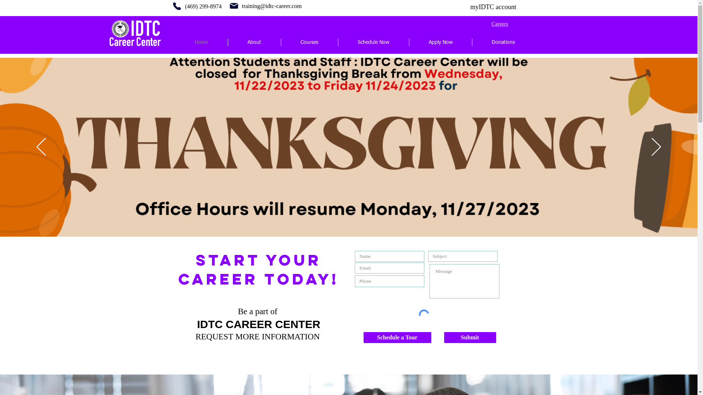 Image resolution: width=703 pixels, height=395 pixels. What do you see at coordinates (373, 42) in the screenshot?
I see `Schedule Now` at bounding box center [373, 42].